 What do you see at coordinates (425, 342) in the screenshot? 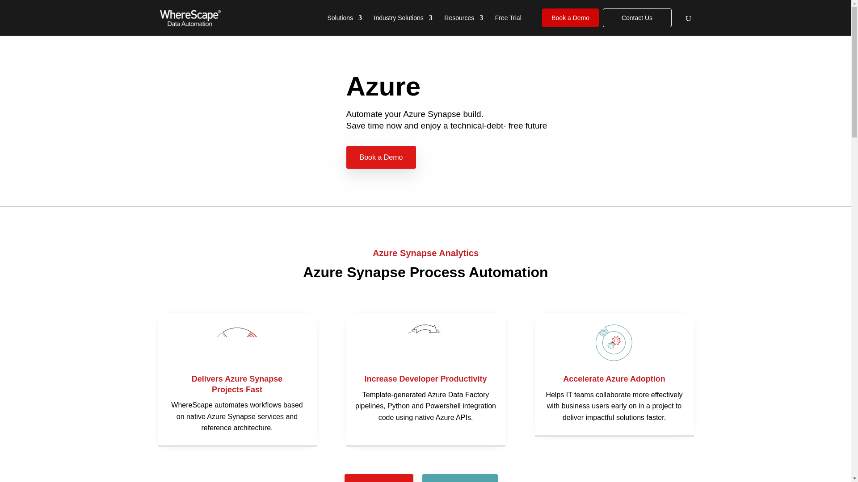
I see `abstract-icon-ws3d-testiterate` at bounding box center [425, 342].